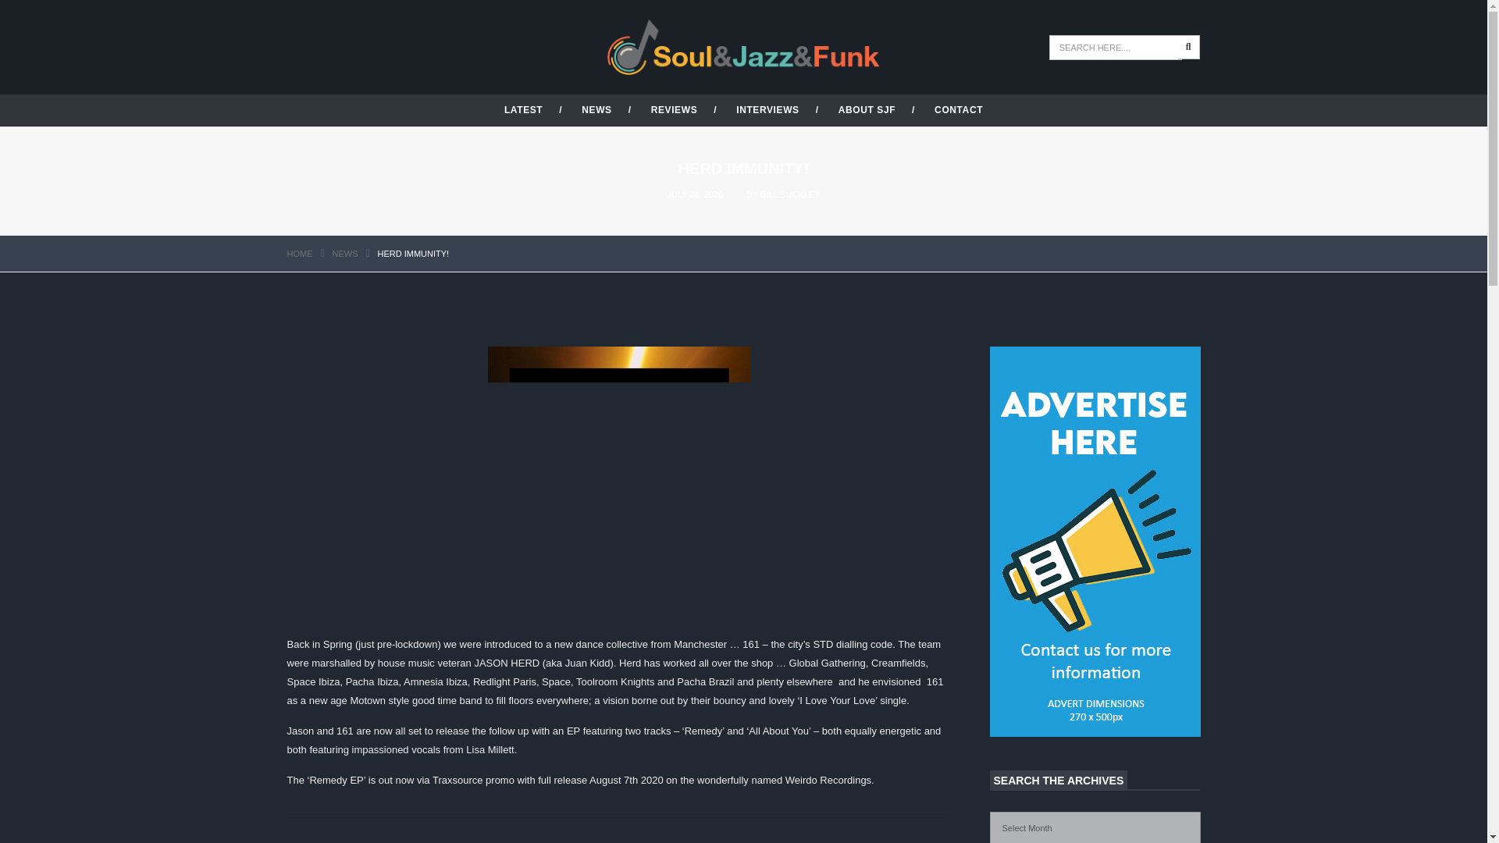  What do you see at coordinates (767, 109) in the screenshot?
I see `INTERVIEWS` at bounding box center [767, 109].